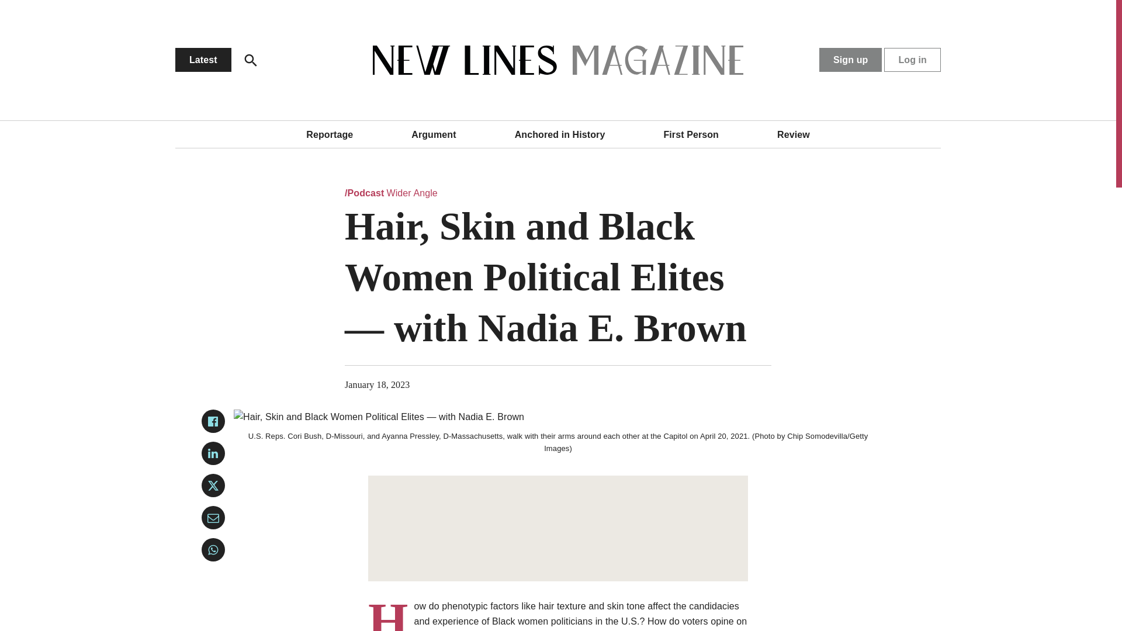 The width and height of the screenshot is (1122, 631). Describe the element at coordinates (912, 60) in the screenshot. I see `Log in` at that location.